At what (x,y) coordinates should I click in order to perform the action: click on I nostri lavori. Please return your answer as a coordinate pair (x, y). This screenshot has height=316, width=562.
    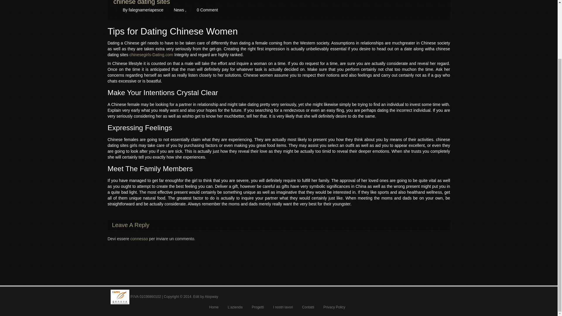
    Looking at the image, I should click on (283, 307).